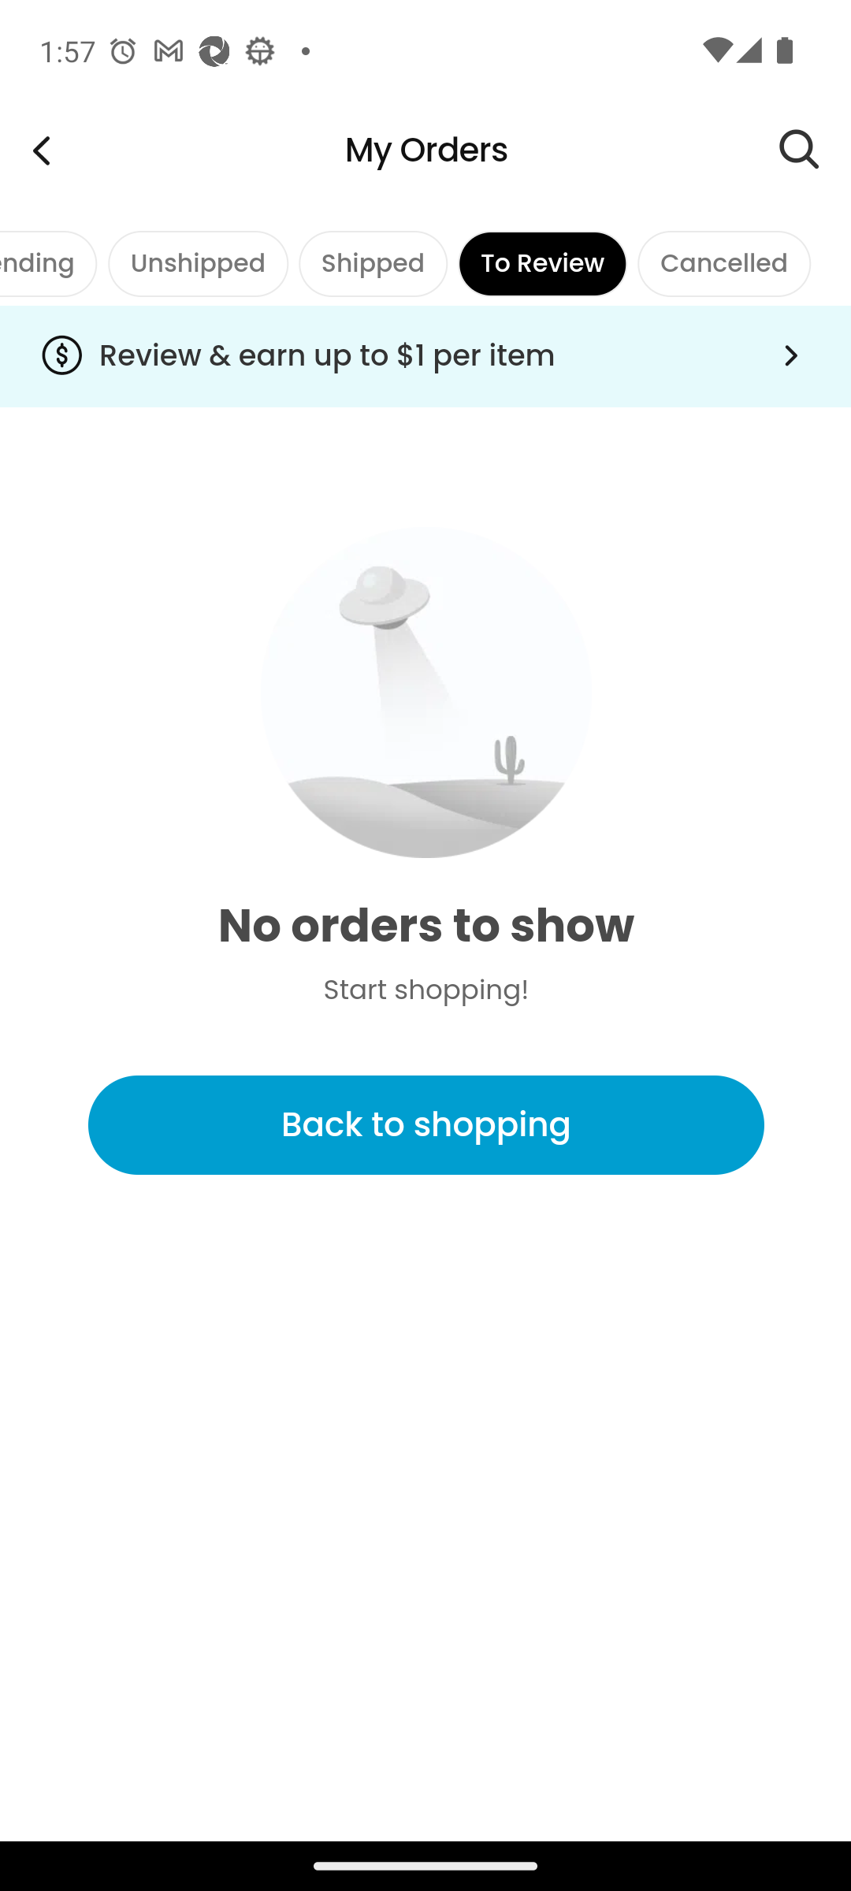 The height and width of the screenshot is (1891, 851). Describe the element at coordinates (815, 150) in the screenshot. I see `` at that location.